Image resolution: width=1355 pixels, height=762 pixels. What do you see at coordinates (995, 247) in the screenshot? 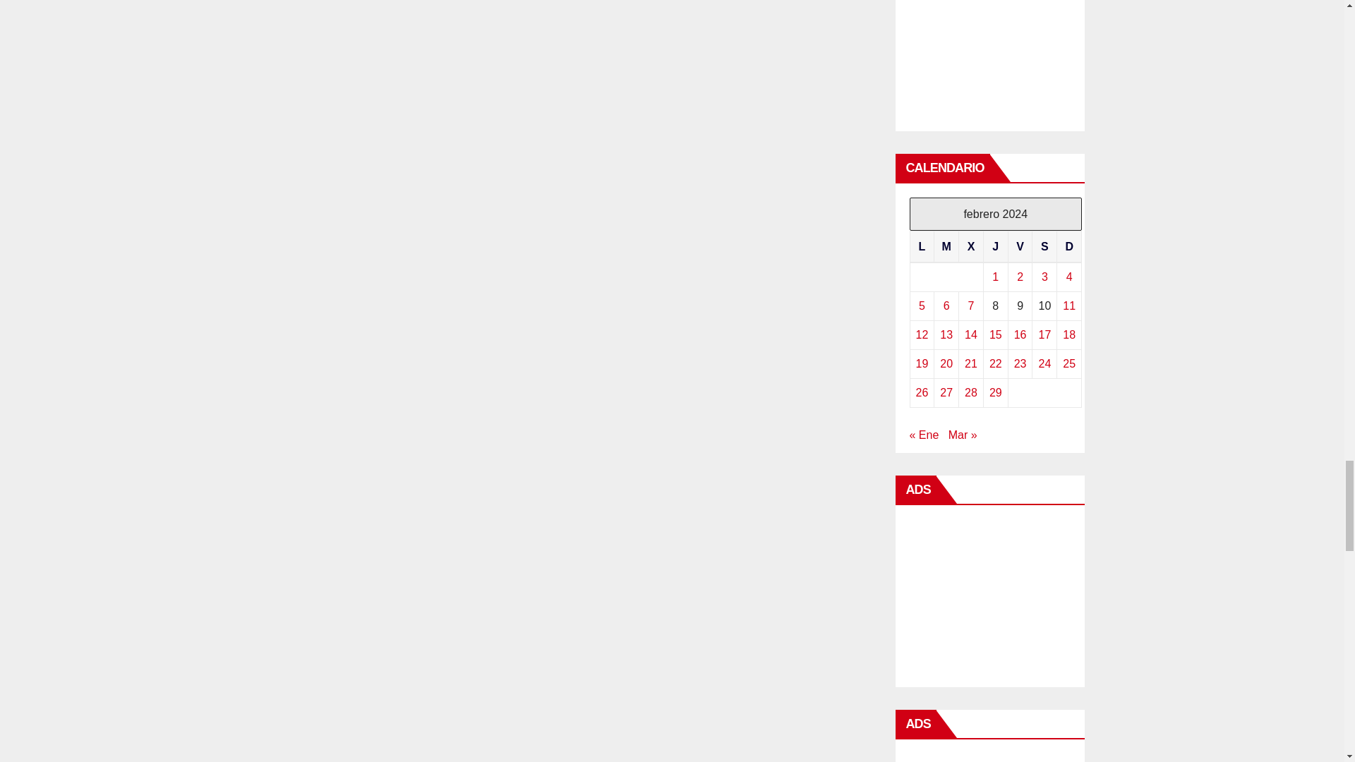
I see `jueves` at bounding box center [995, 247].